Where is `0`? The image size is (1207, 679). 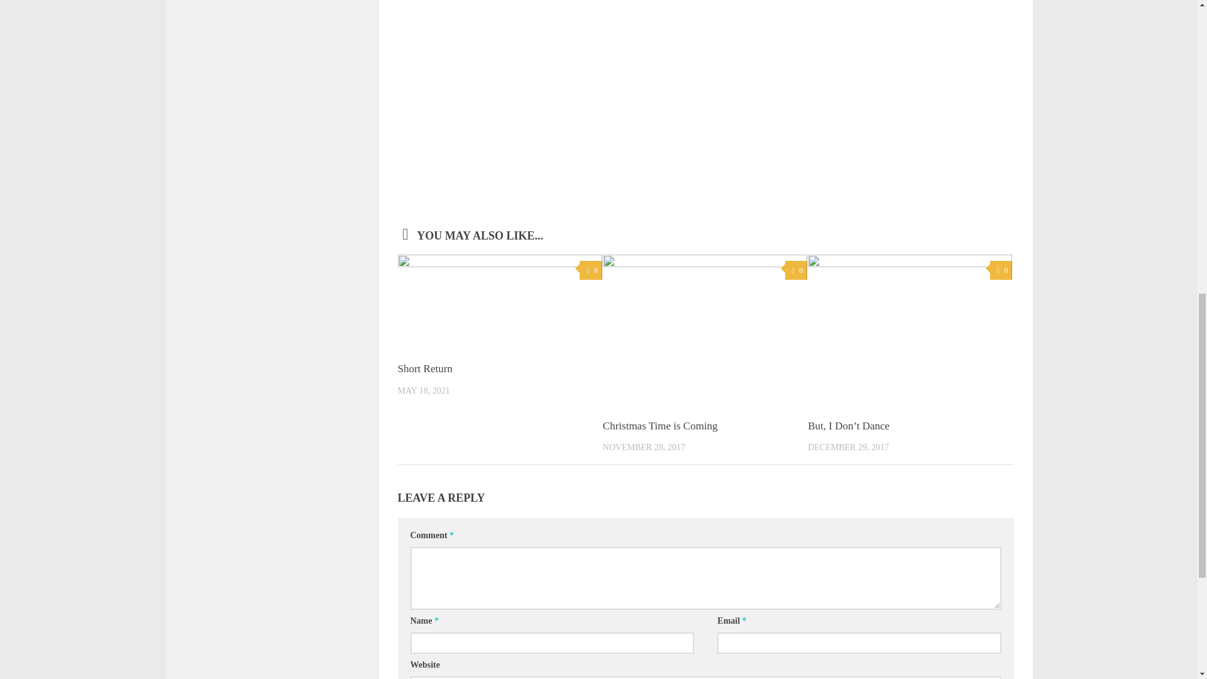 0 is located at coordinates (1001, 270).